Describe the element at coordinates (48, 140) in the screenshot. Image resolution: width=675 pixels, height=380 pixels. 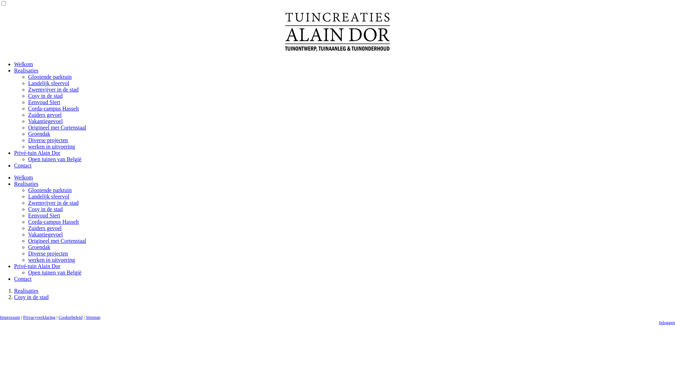
I see `Diverse projecten` at that location.